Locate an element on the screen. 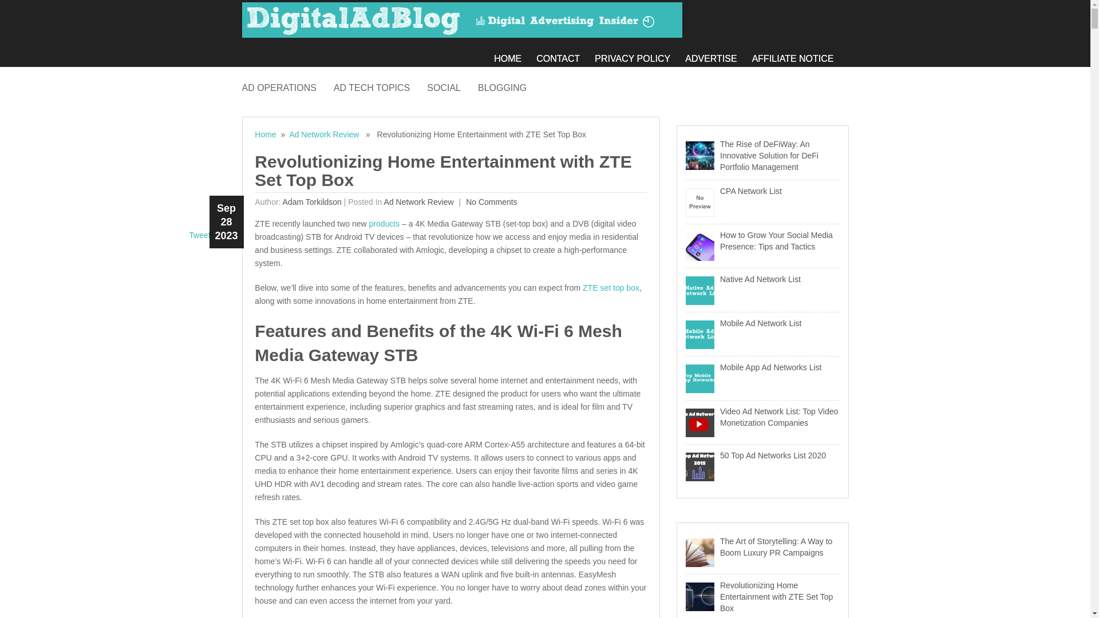 Image resolution: width=1099 pixels, height=618 pixels. ZTE set top box is located at coordinates (611, 287).